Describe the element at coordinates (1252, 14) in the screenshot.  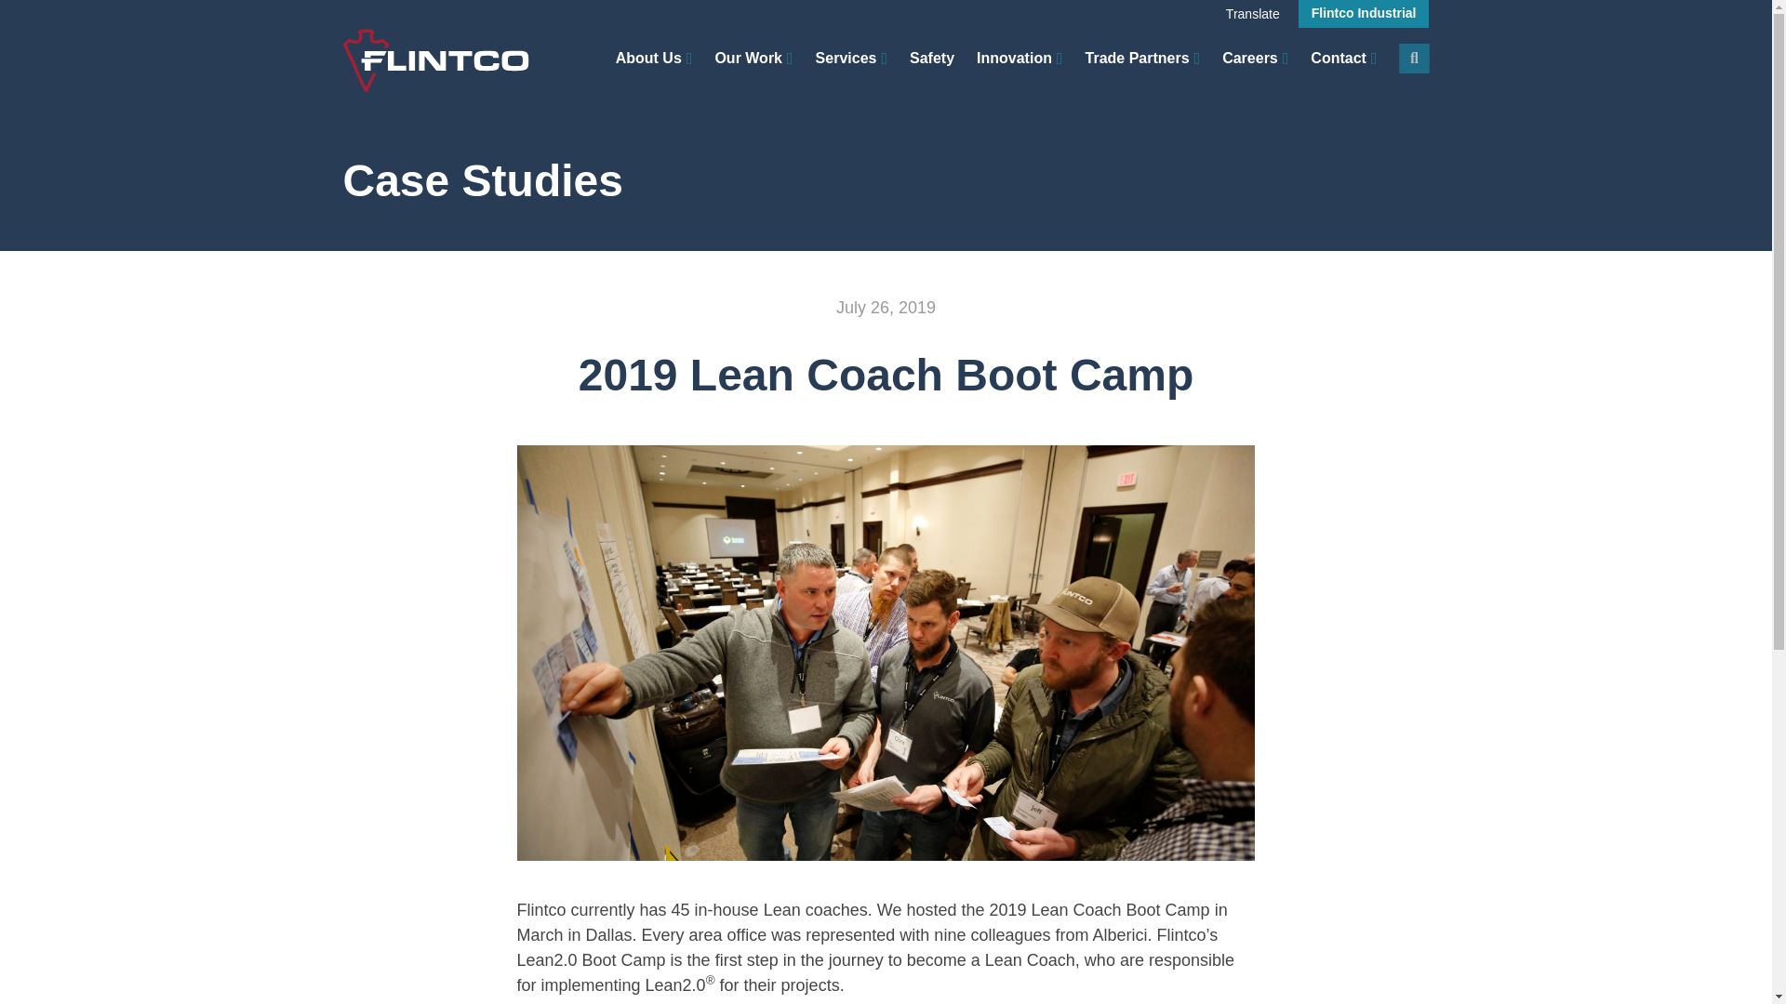
I see `Translate` at that location.